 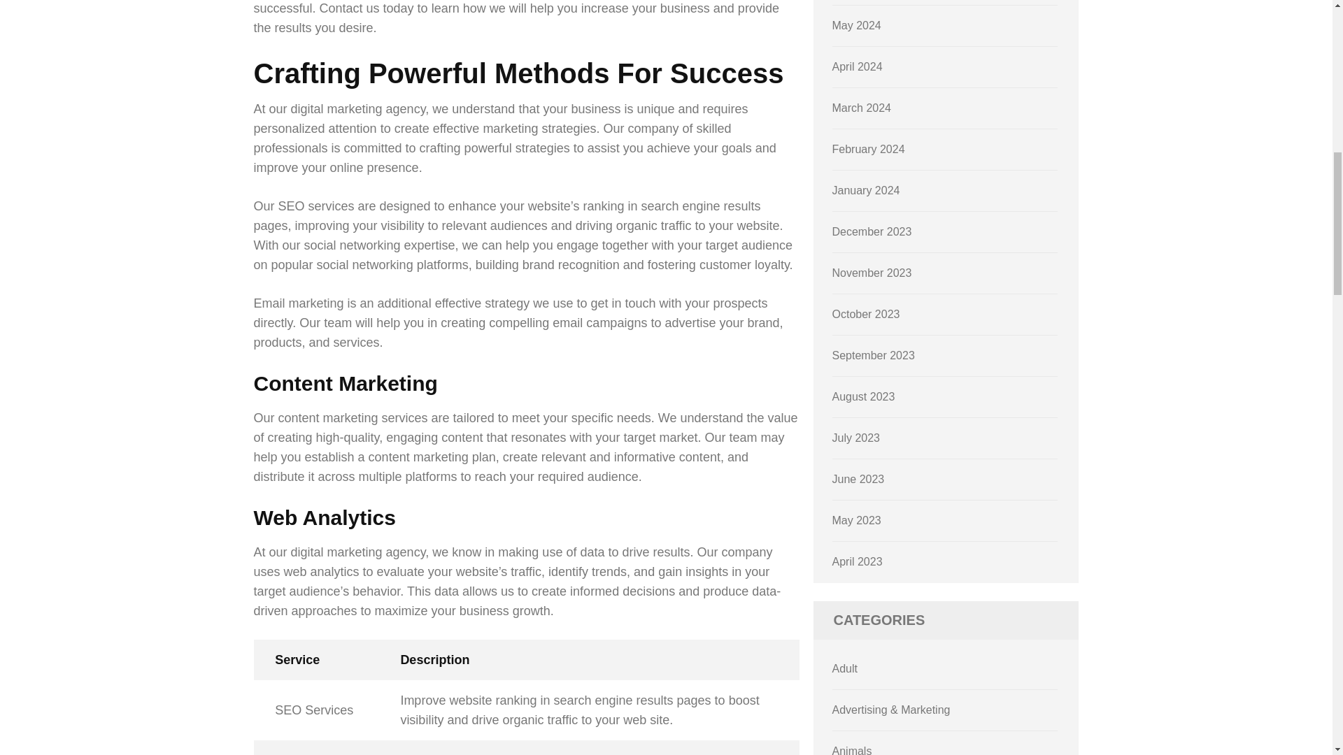 I want to click on January 2024, so click(x=866, y=190).